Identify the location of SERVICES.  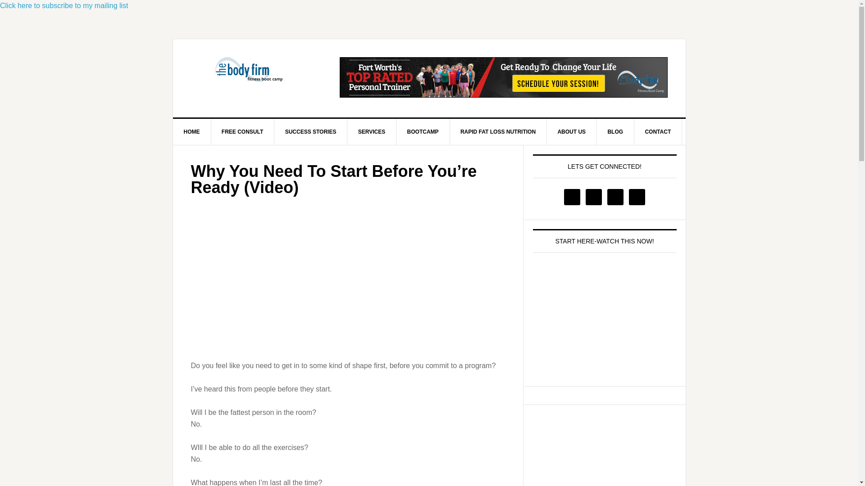
(372, 131).